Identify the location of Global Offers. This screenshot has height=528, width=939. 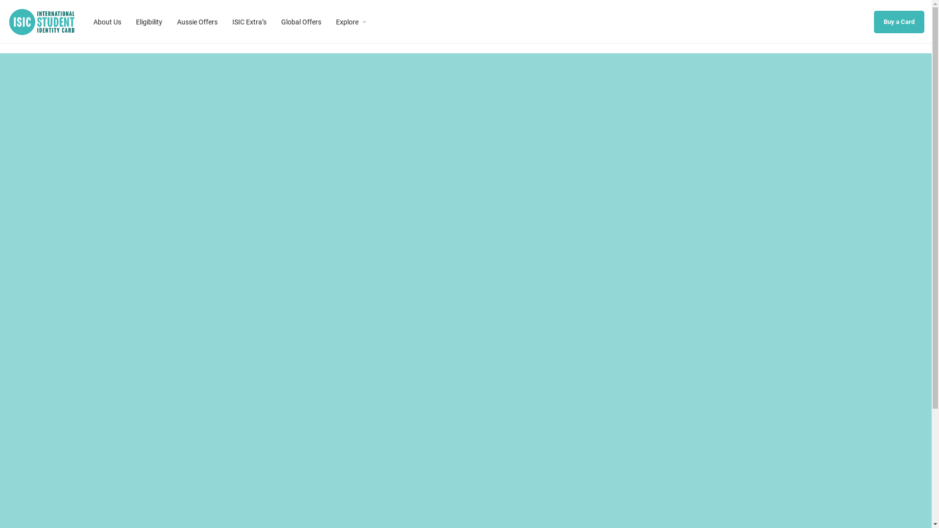
(301, 22).